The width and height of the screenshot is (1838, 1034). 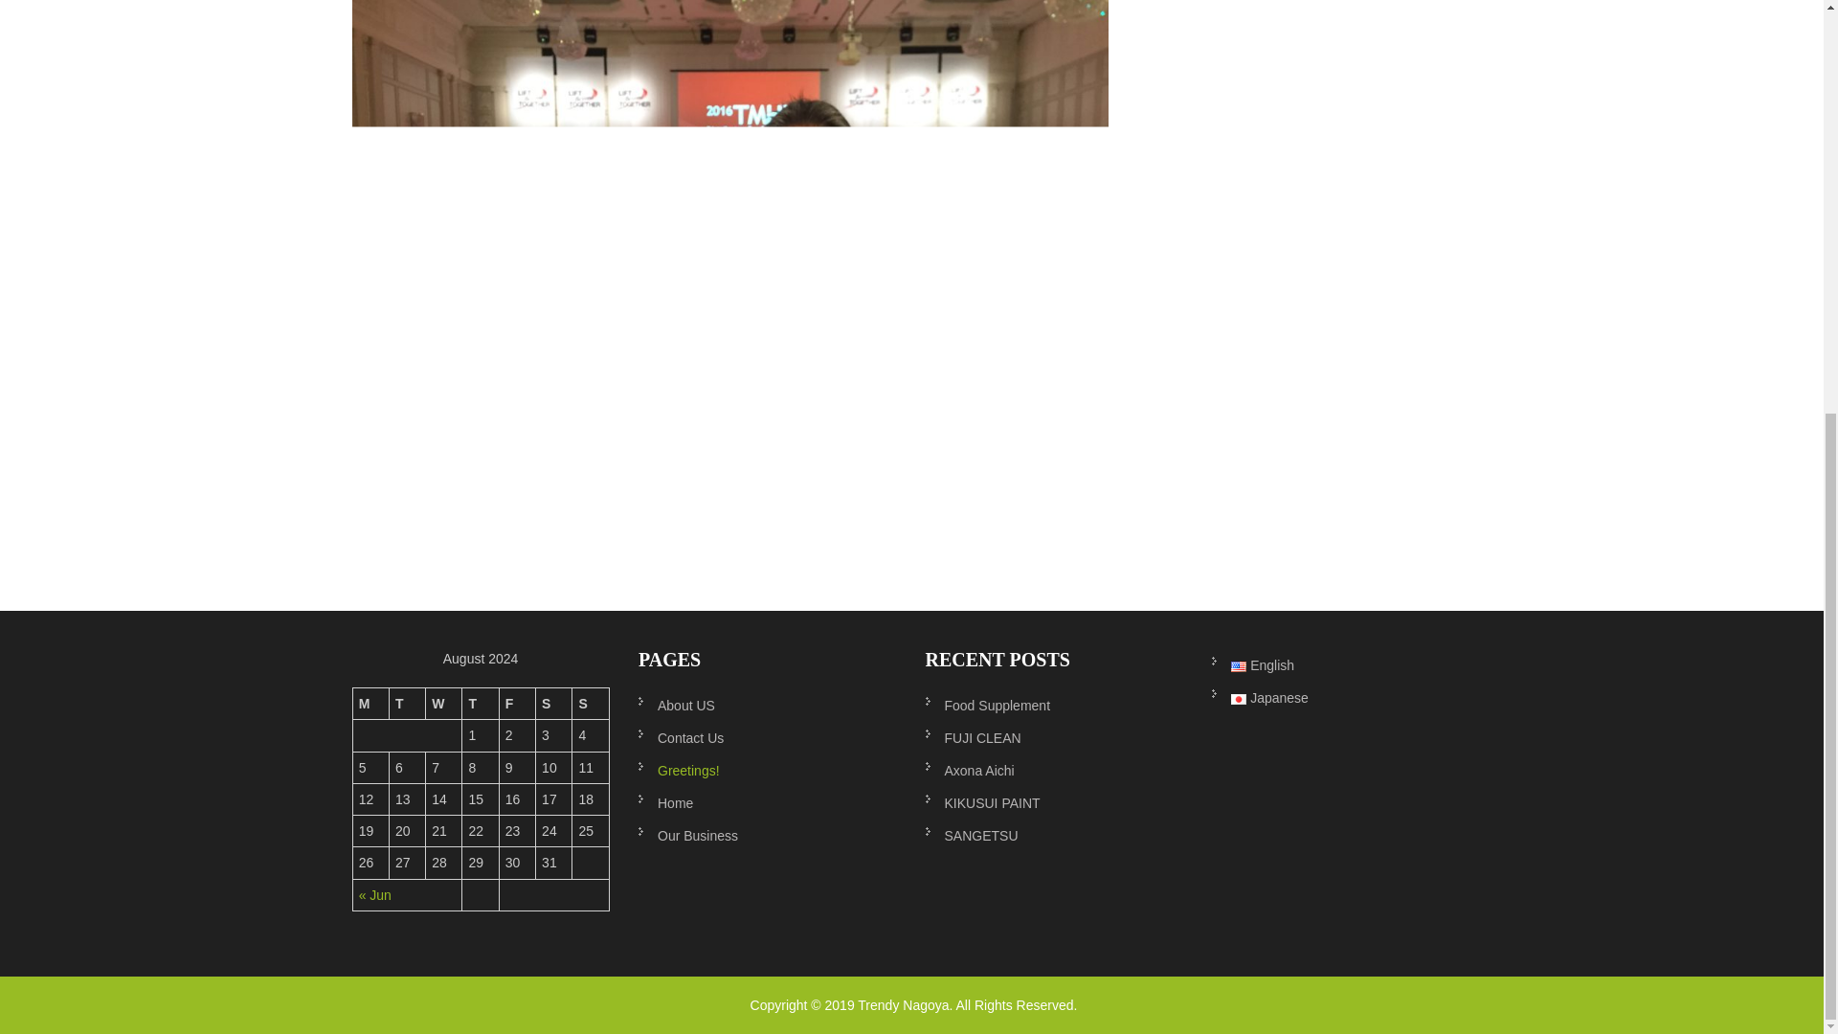 What do you see at coordinates (1340, 697) in the screenshot?
I see `Japanese` at bounding box center [1340, 697].